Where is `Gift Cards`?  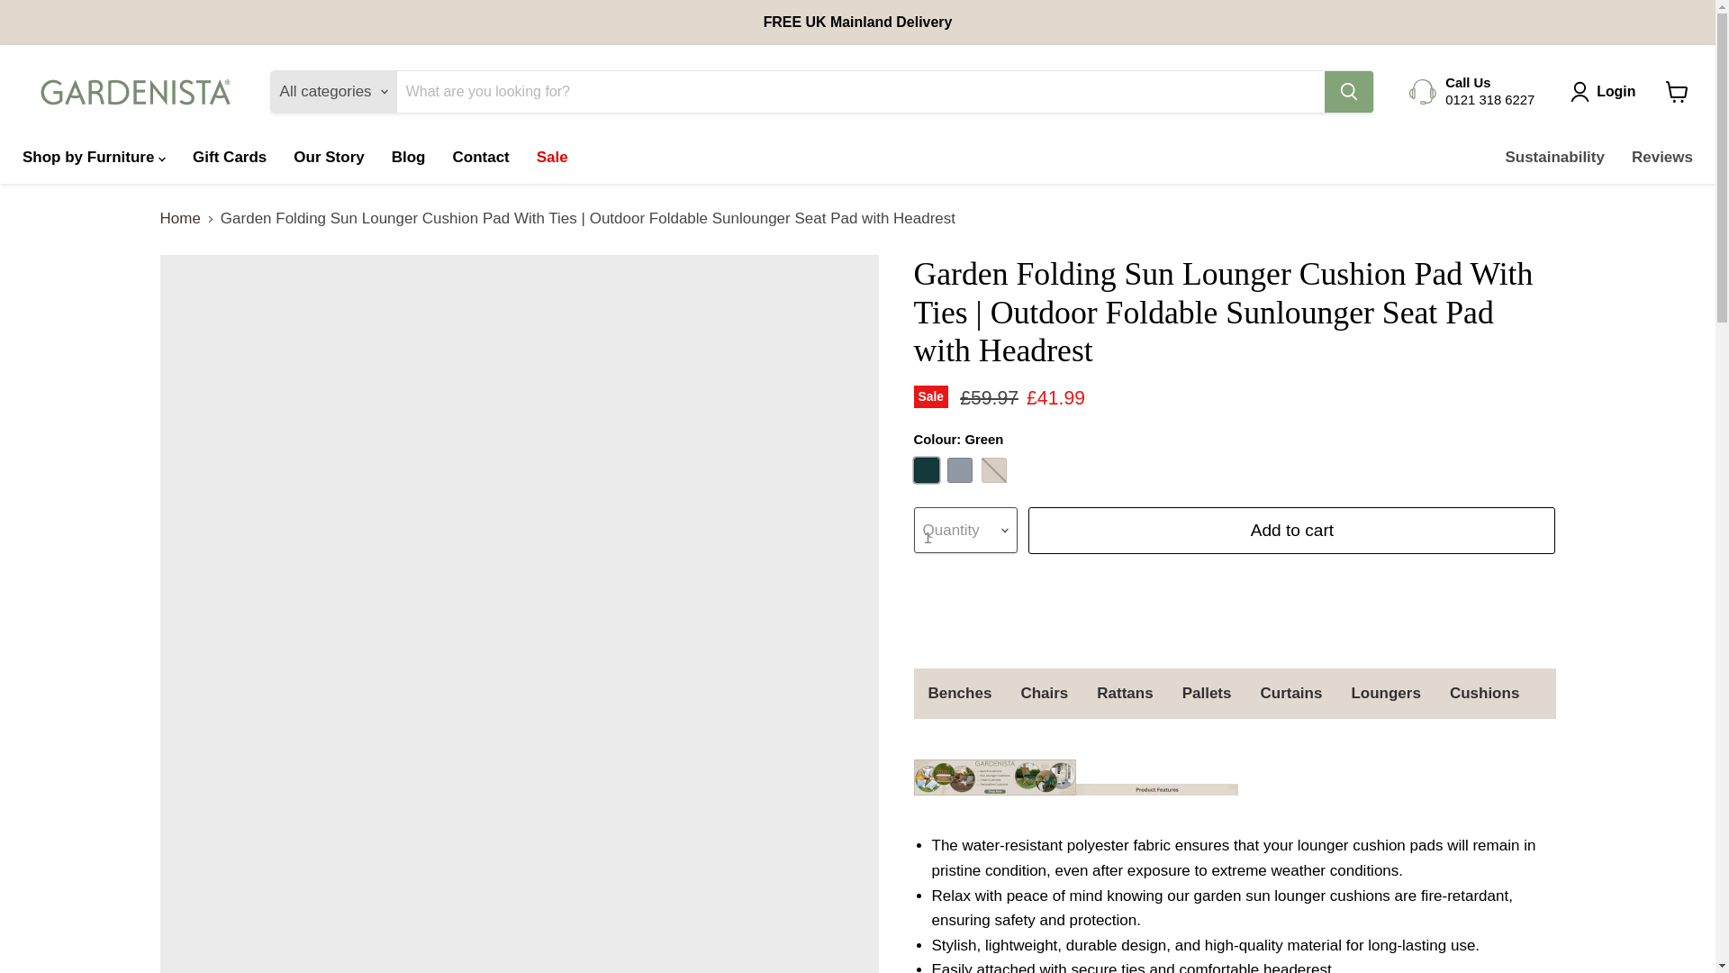
Gift Cards is located at coordinates (230, 157).